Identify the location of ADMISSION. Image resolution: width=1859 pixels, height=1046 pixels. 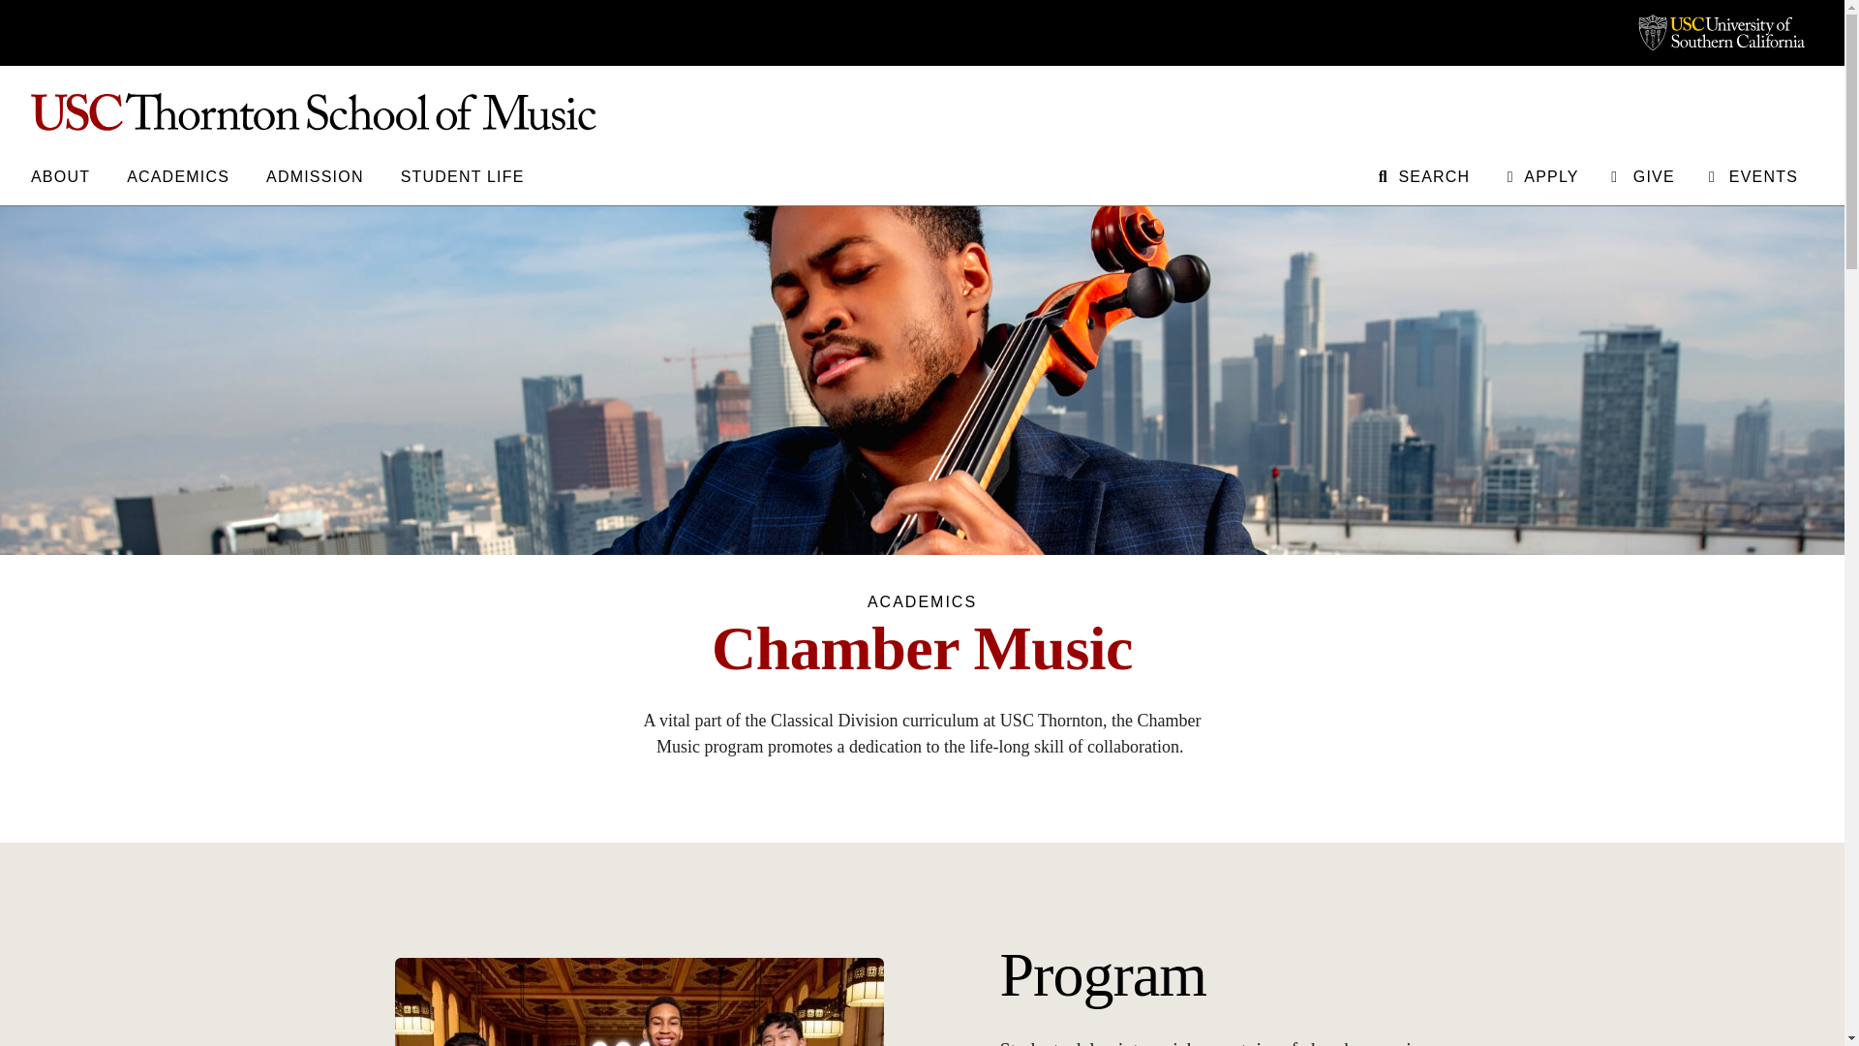
(315, 173).